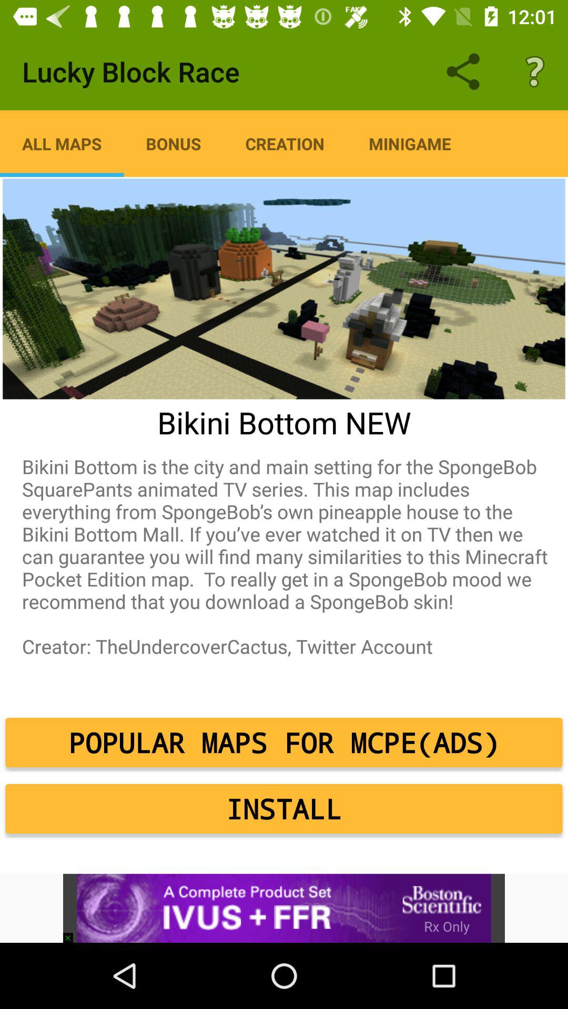  I want to click on click popular maps for icon, so click(284, 743).